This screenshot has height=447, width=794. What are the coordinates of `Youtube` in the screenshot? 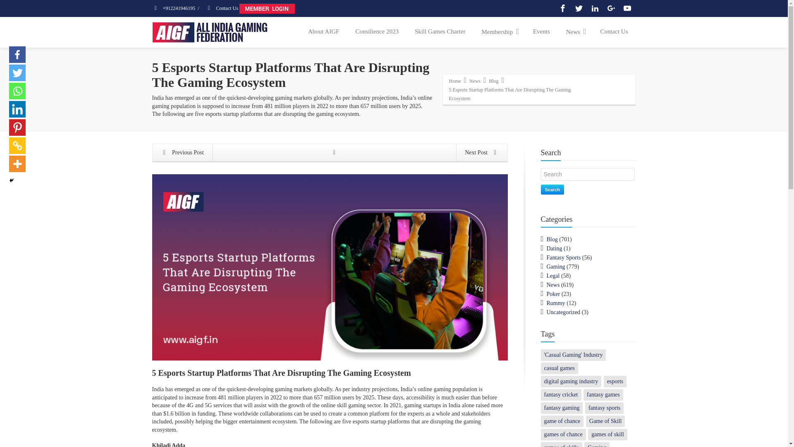 It's located at (627, 8).